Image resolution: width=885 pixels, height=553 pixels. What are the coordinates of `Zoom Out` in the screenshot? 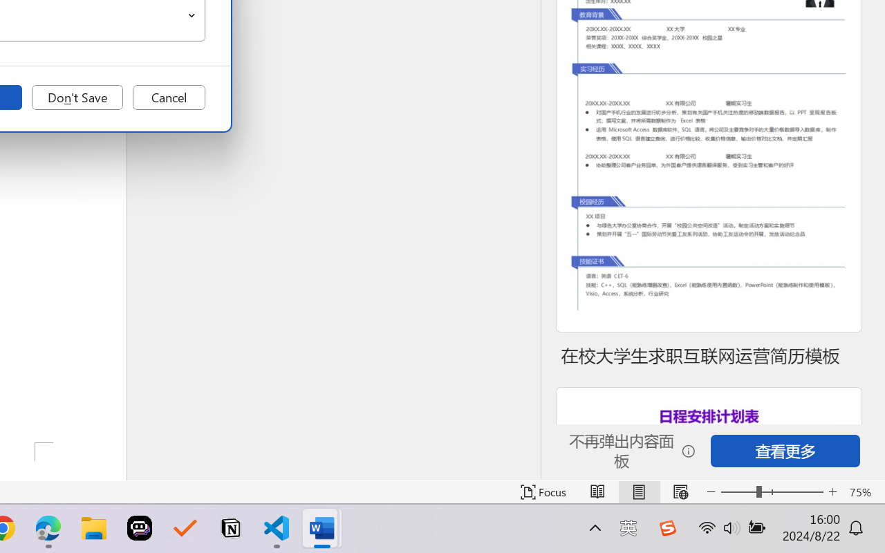 It's located at (738, 492).